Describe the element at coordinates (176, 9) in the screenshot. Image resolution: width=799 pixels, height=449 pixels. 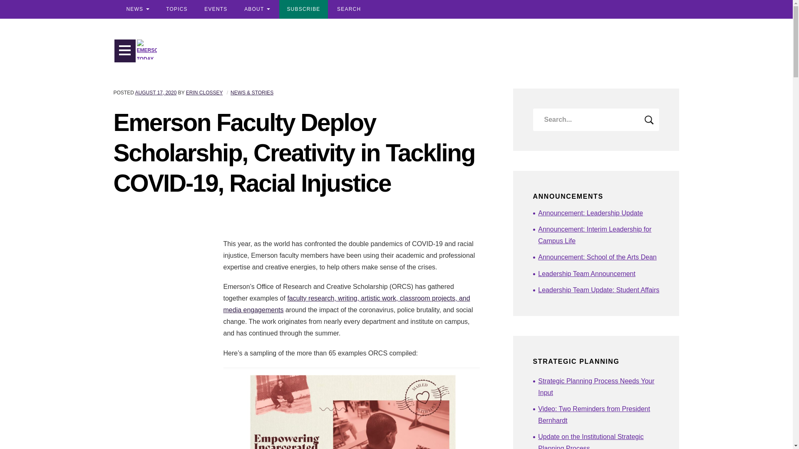
I see `TOPICS` at that location.